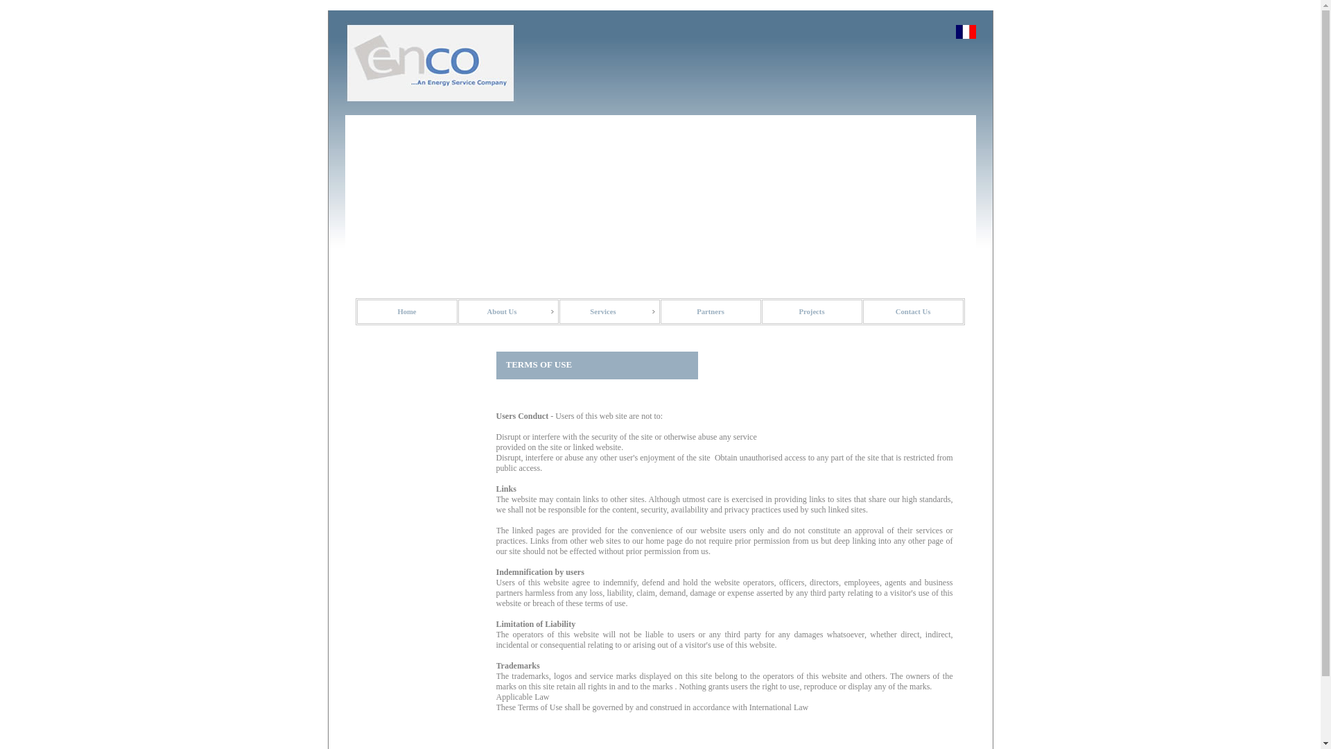  I want to click on Contact Us, so click(912, 311).